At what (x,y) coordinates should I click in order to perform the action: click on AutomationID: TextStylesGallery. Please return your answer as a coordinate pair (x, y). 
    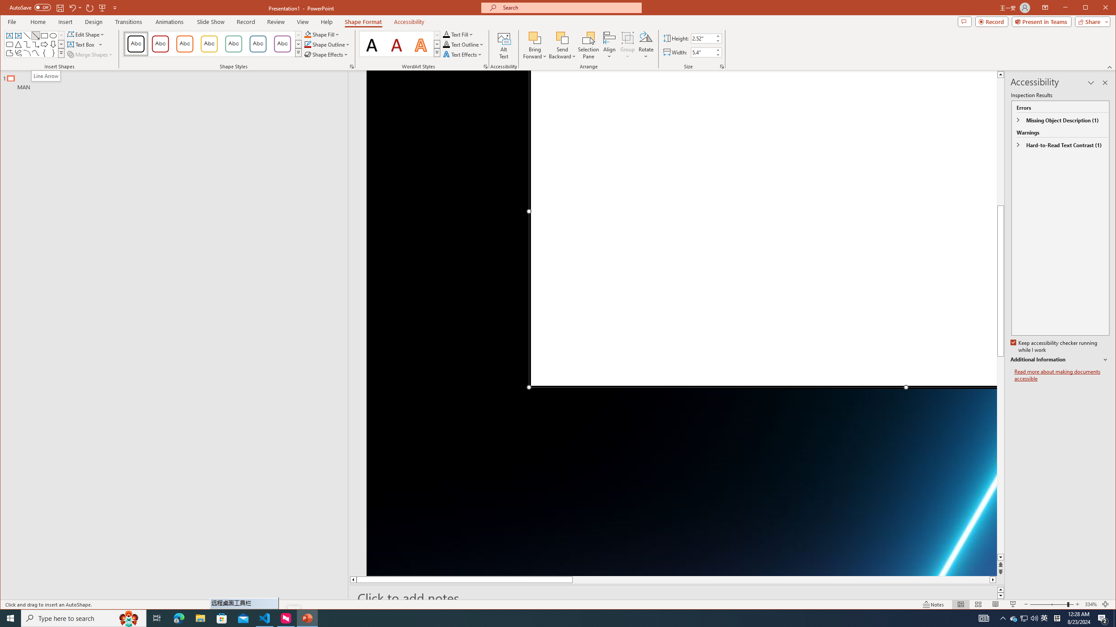
    Looking at the image, I should click on (400, 44).